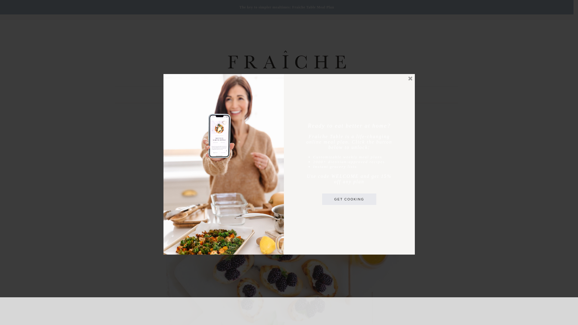 Image resolution: width=578 pixels, height=325 pixels. What do you see at coordinates (349, 199) in the screenshot?
I see `GET COOKING` at bounding box center [349, 199].